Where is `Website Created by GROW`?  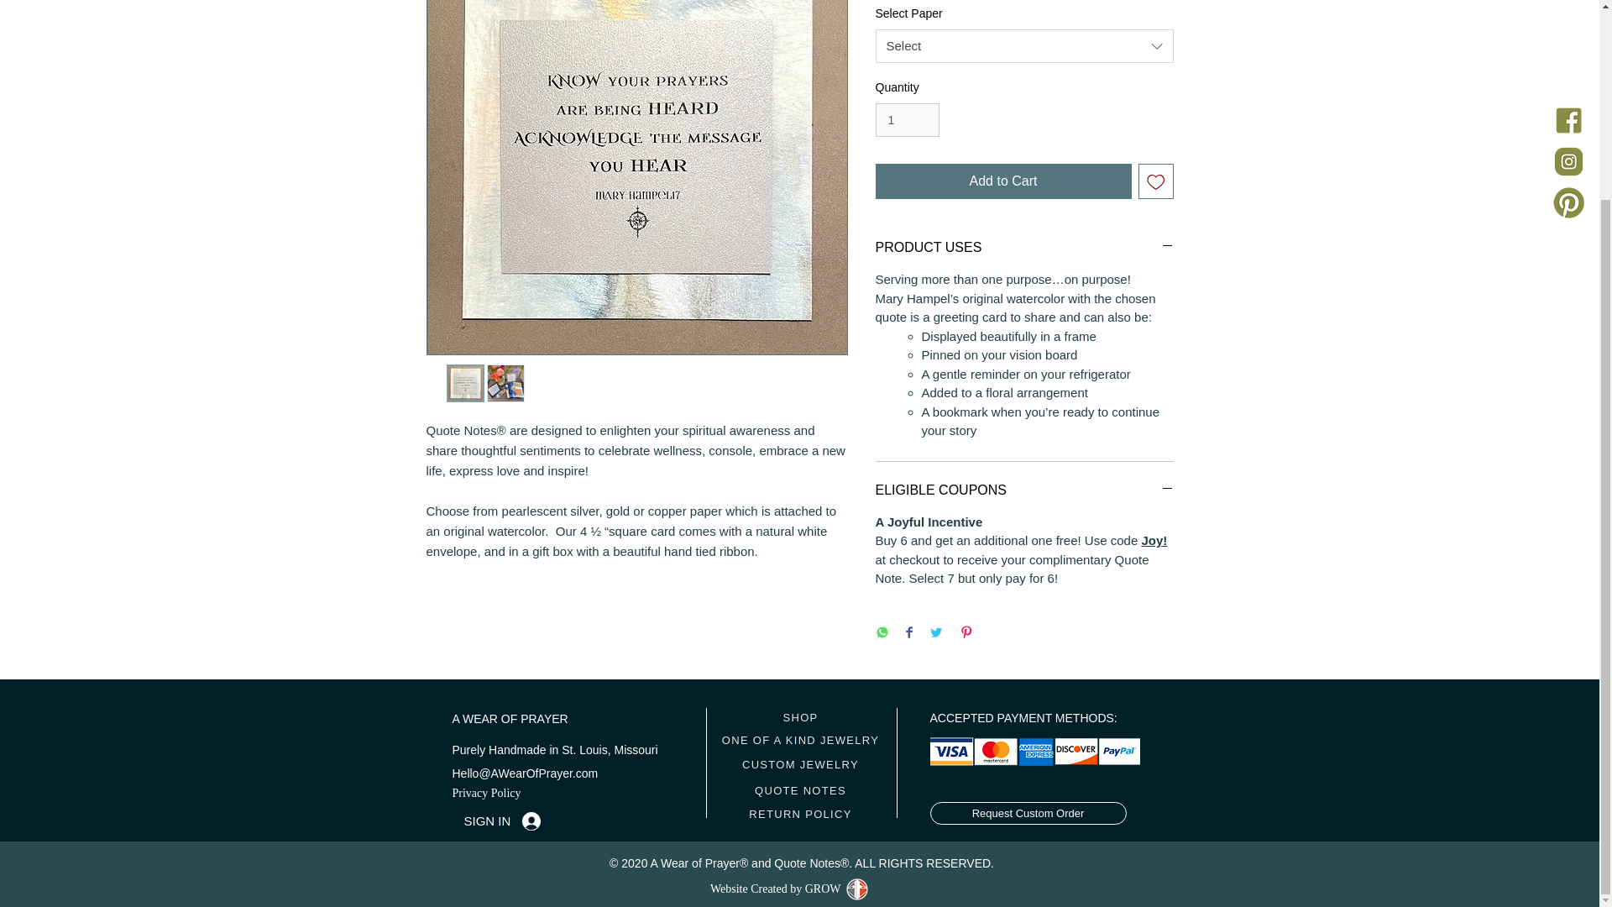
Website Created by GROW is located at coordinates (776, 887).